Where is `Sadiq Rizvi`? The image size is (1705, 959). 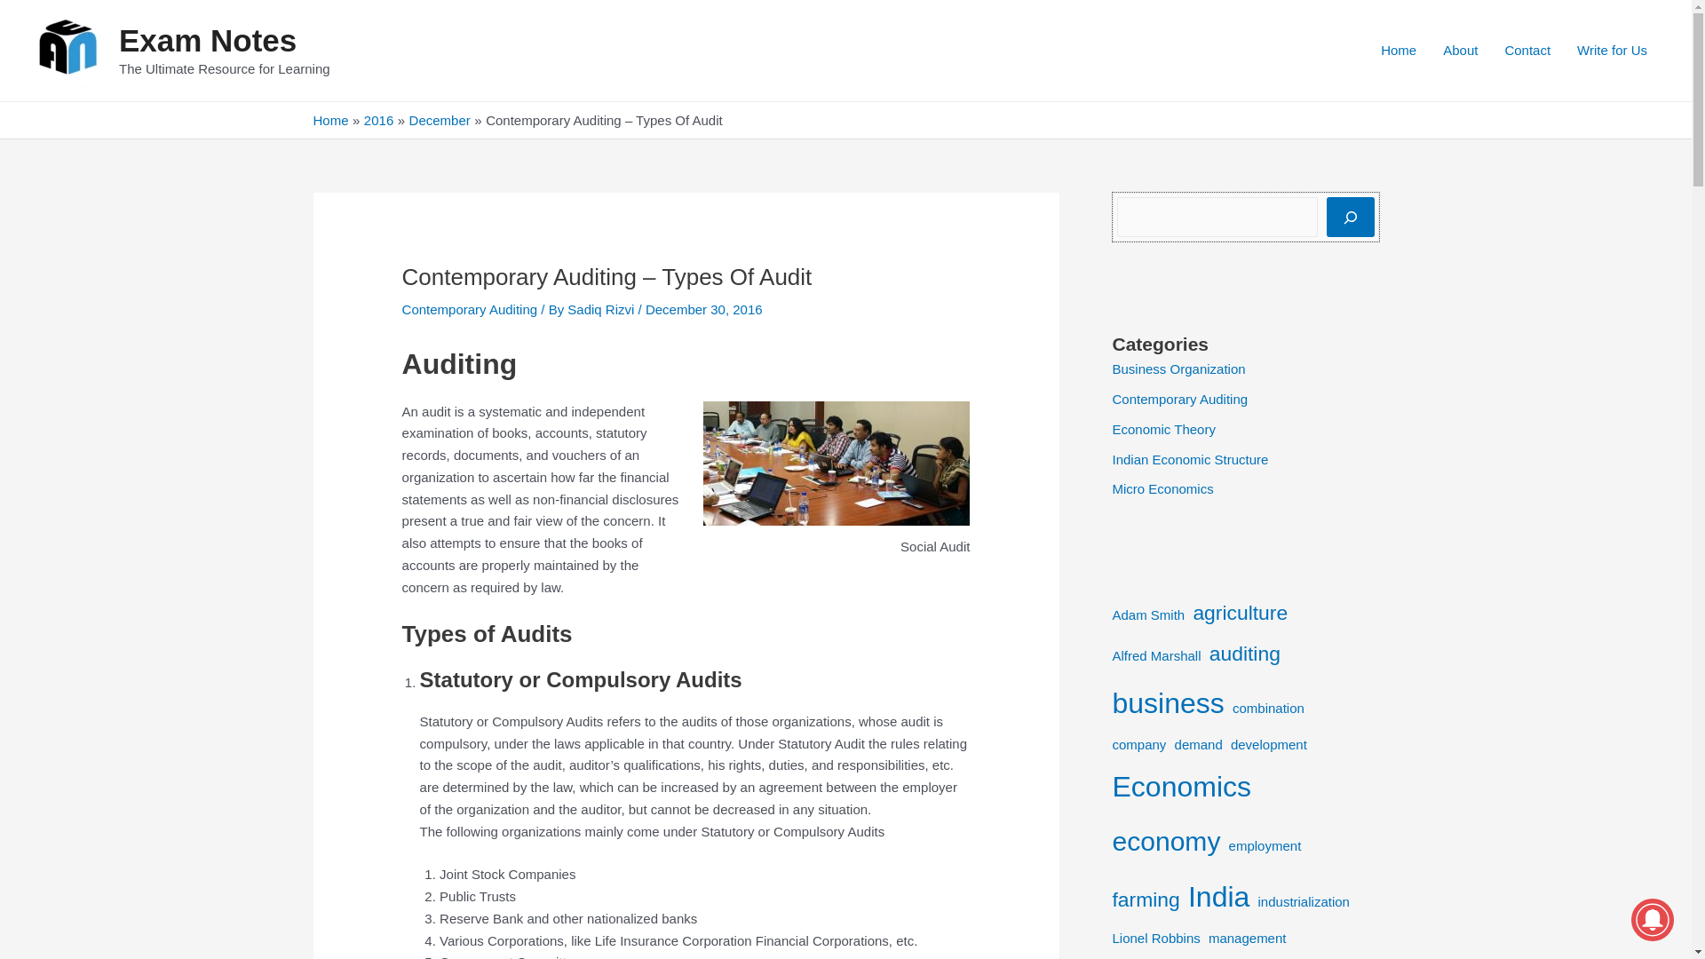
Sadiq Rizvi is located at coordinates (602, 309).